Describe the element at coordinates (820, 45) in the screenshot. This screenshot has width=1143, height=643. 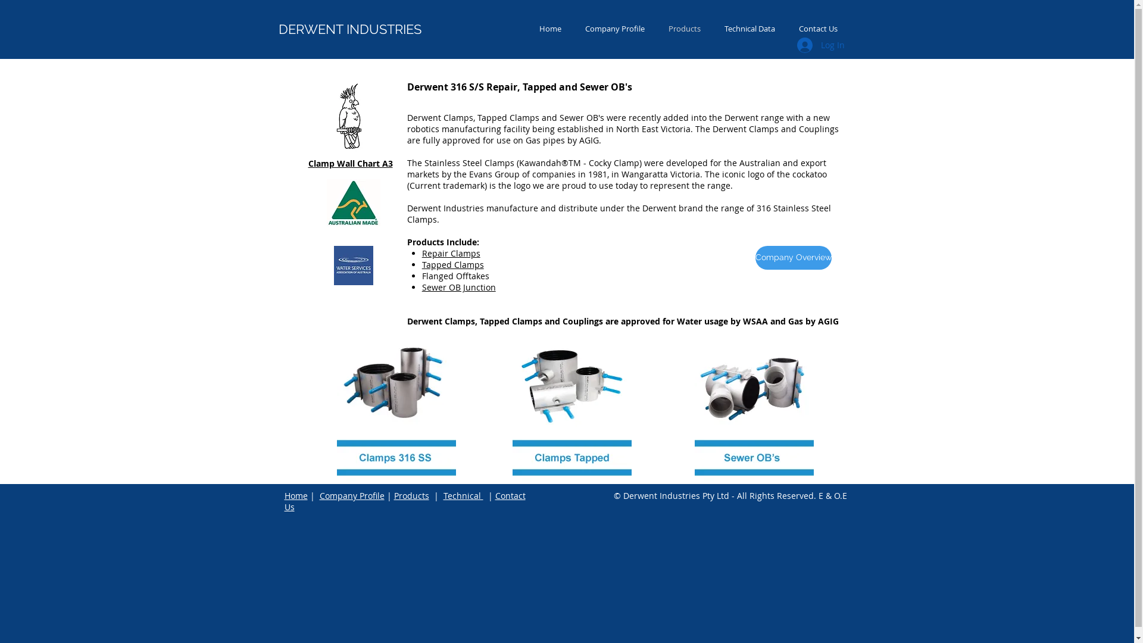
I see `Log In` at that location.